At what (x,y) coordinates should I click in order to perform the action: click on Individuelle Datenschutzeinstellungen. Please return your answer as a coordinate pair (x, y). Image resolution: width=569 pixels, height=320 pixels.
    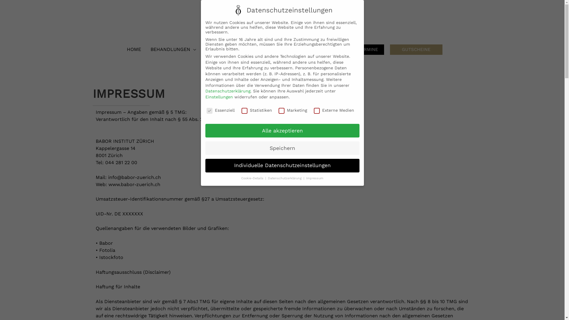
    Looking at the image, I should click on (282, 166).